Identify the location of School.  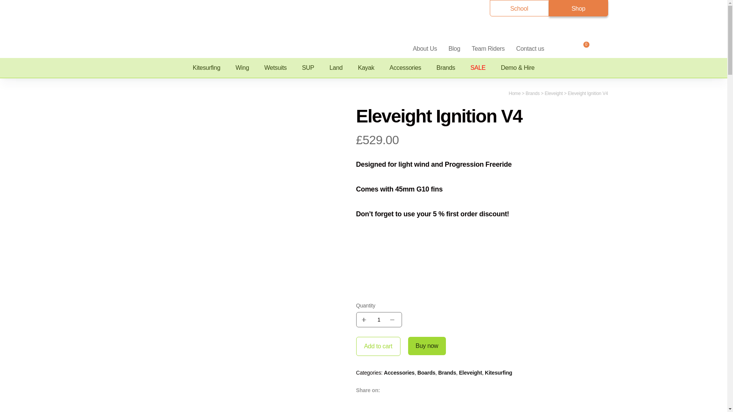
(519, 8).